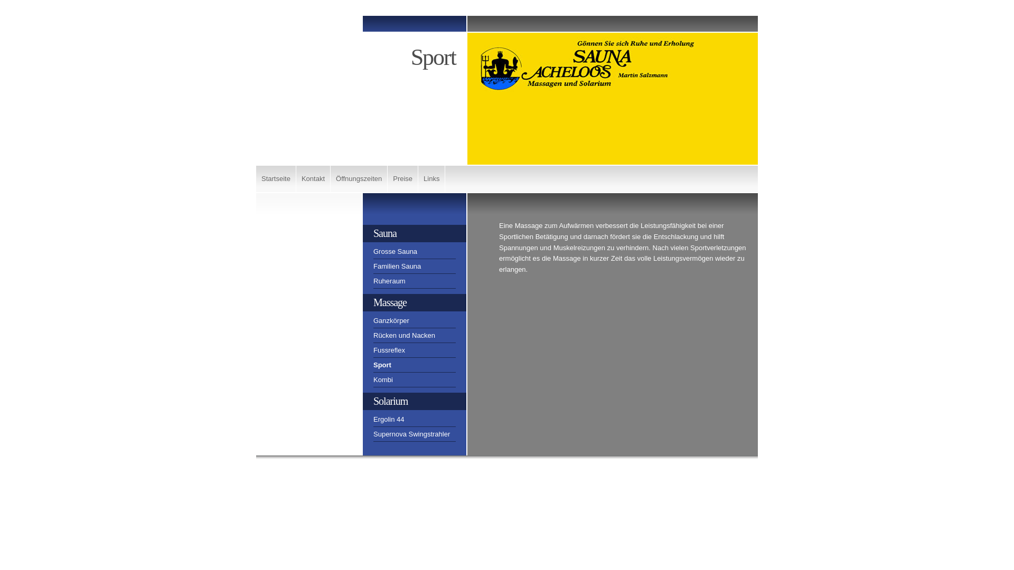 Image resolution: width=1014 pixels, height=570 pixels. Describe the element at coordinates (415, 268) in the screenshot. I see `Familien Sauna` at that location.